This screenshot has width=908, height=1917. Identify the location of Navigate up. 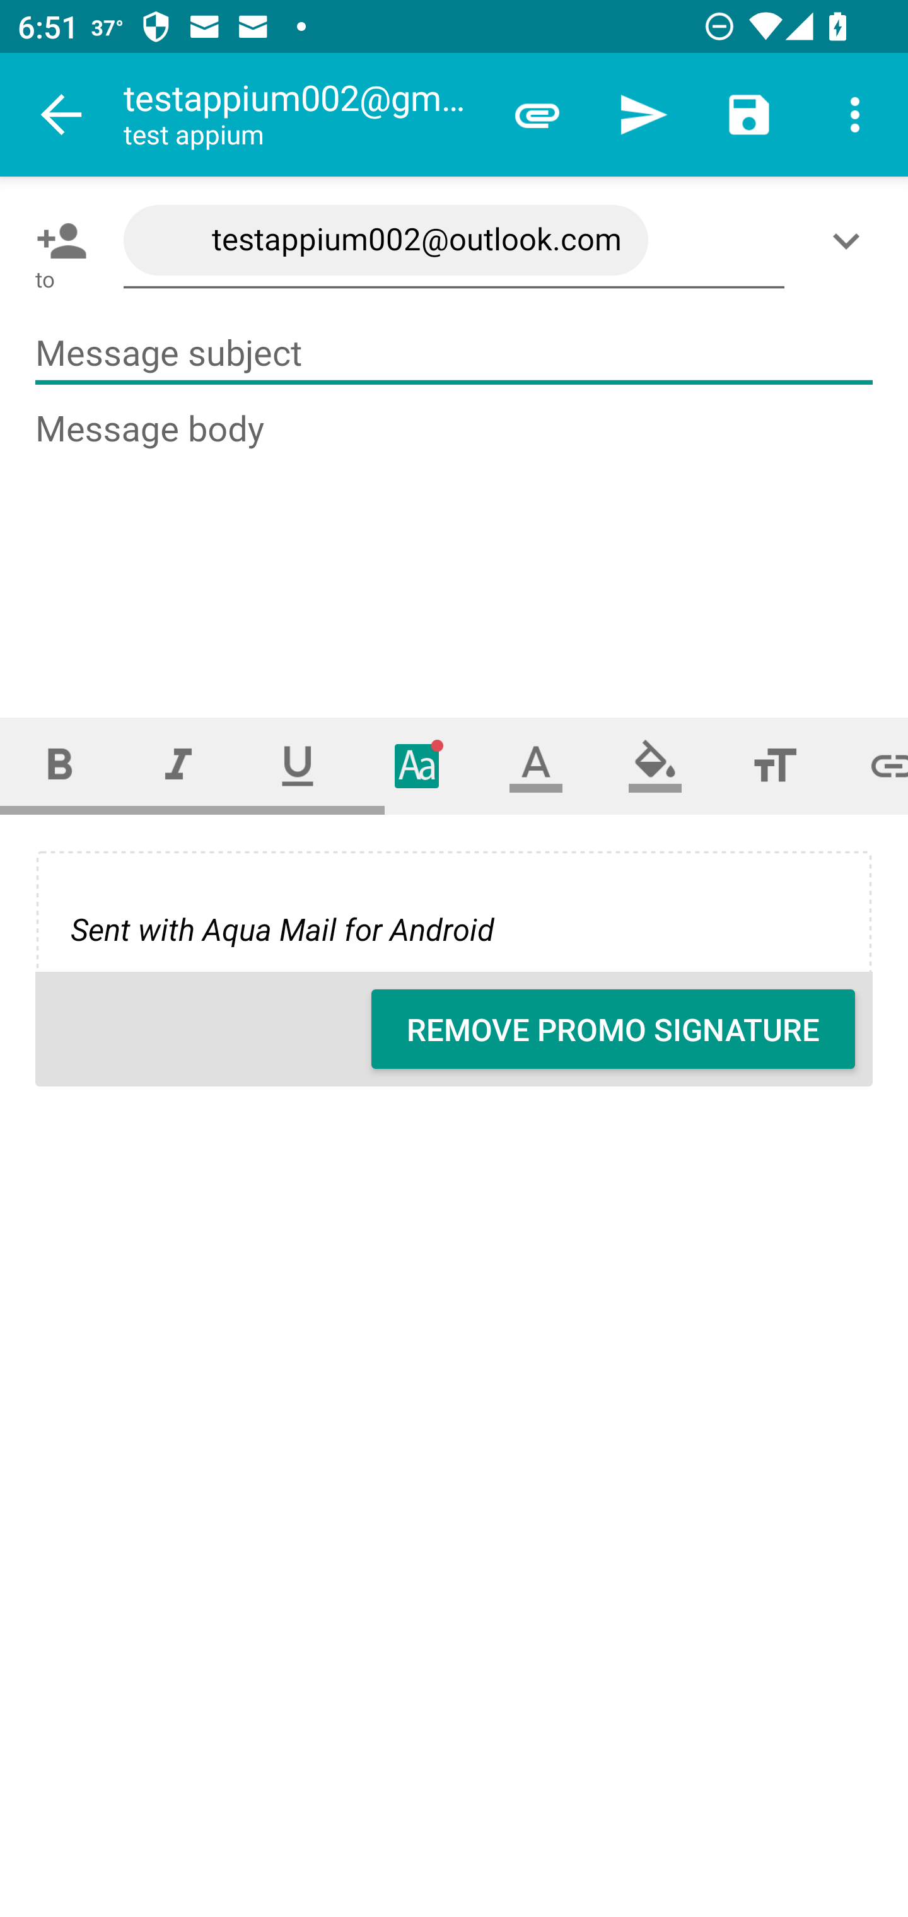
(62, 115).